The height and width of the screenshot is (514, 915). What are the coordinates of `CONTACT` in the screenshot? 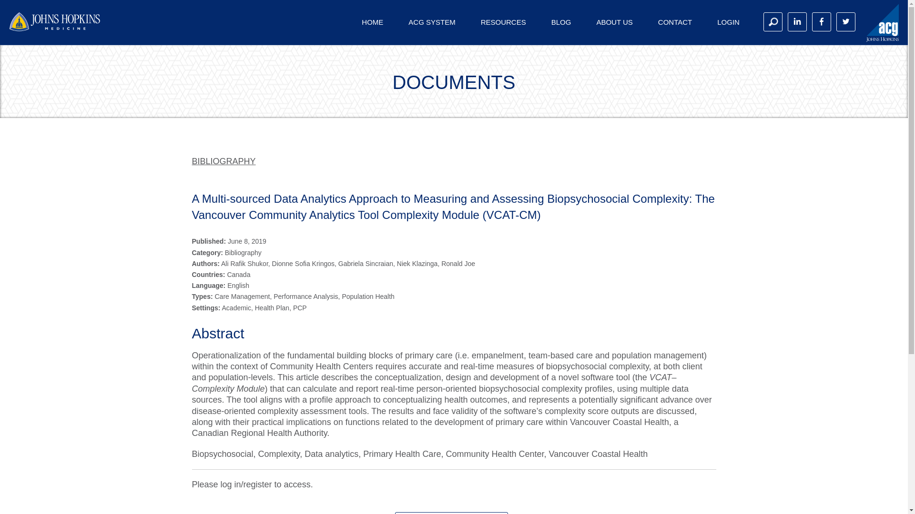 It's located at (675, 22).